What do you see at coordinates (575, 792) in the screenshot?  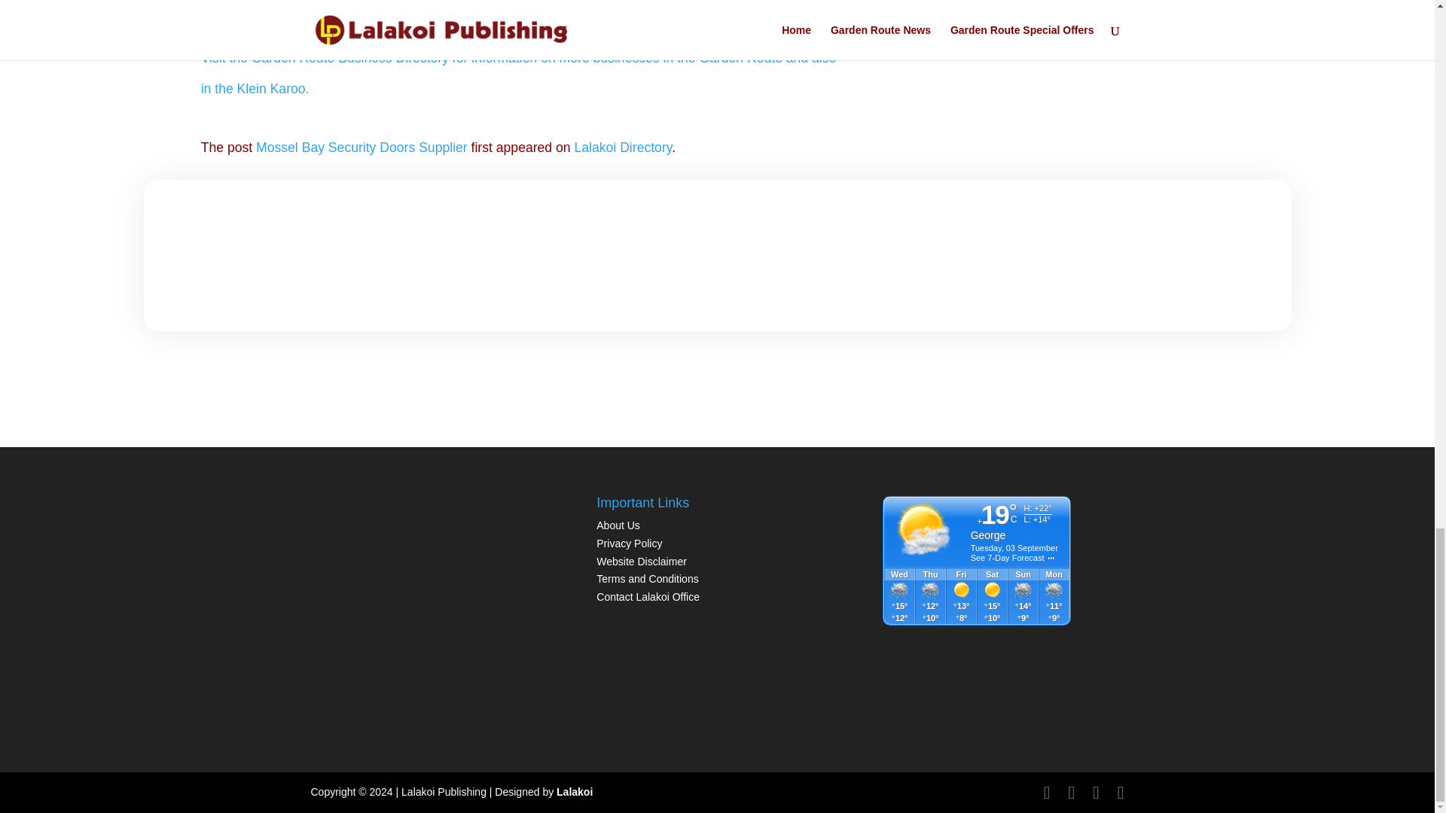 I see `Lalakoi` at bounding box center [575, 792].